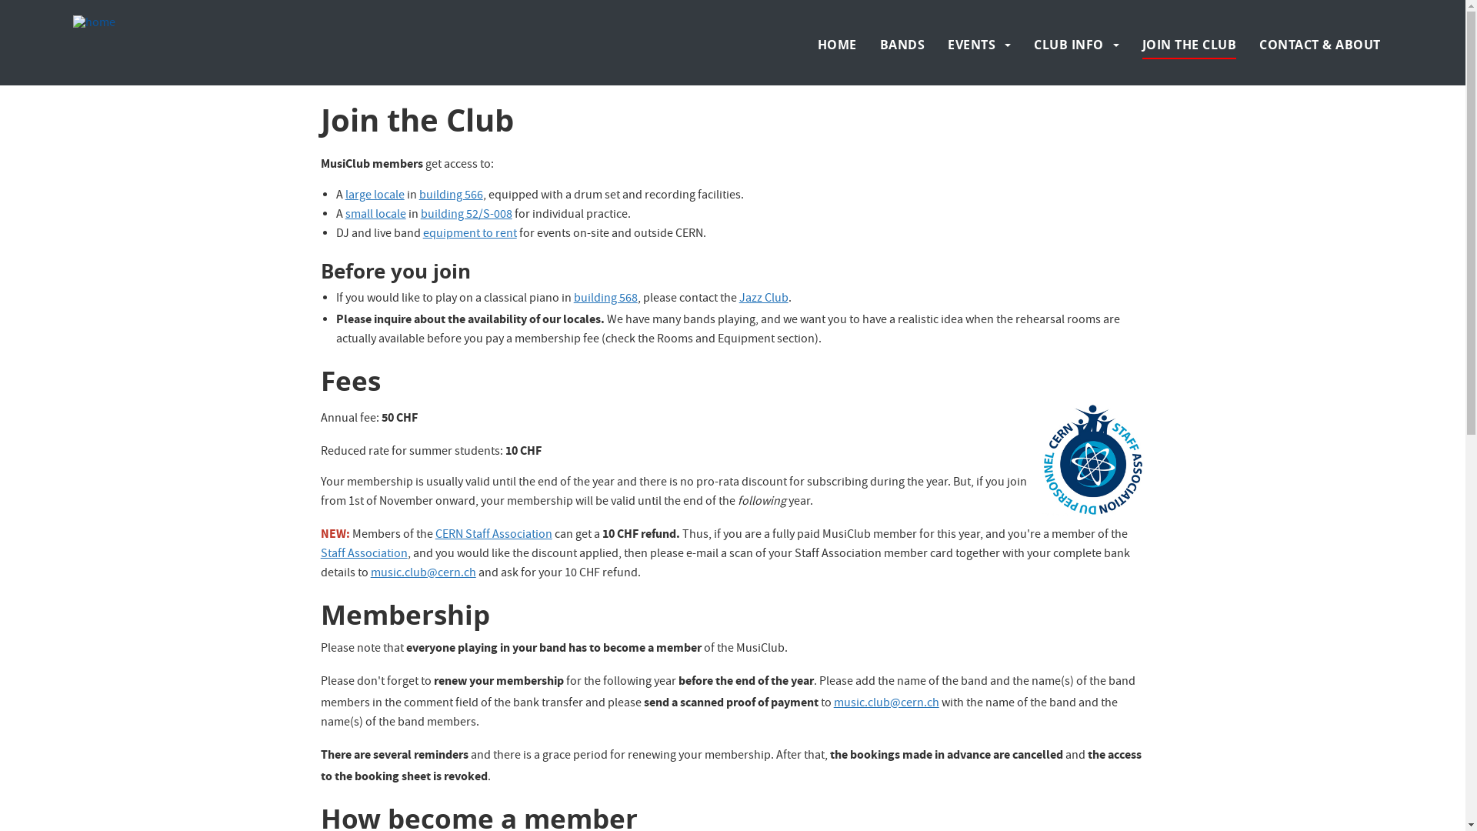 The height and width of the screenshot is (831, 1477). What do you see at coordinates (234, 25) in the screenshot?
I see `Home` at bounding box center [234, 25].